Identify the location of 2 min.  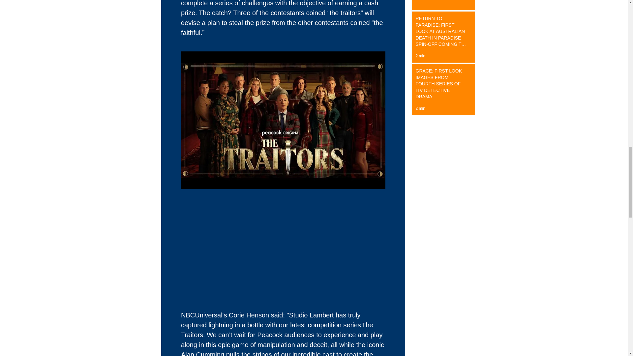
(420, 56).